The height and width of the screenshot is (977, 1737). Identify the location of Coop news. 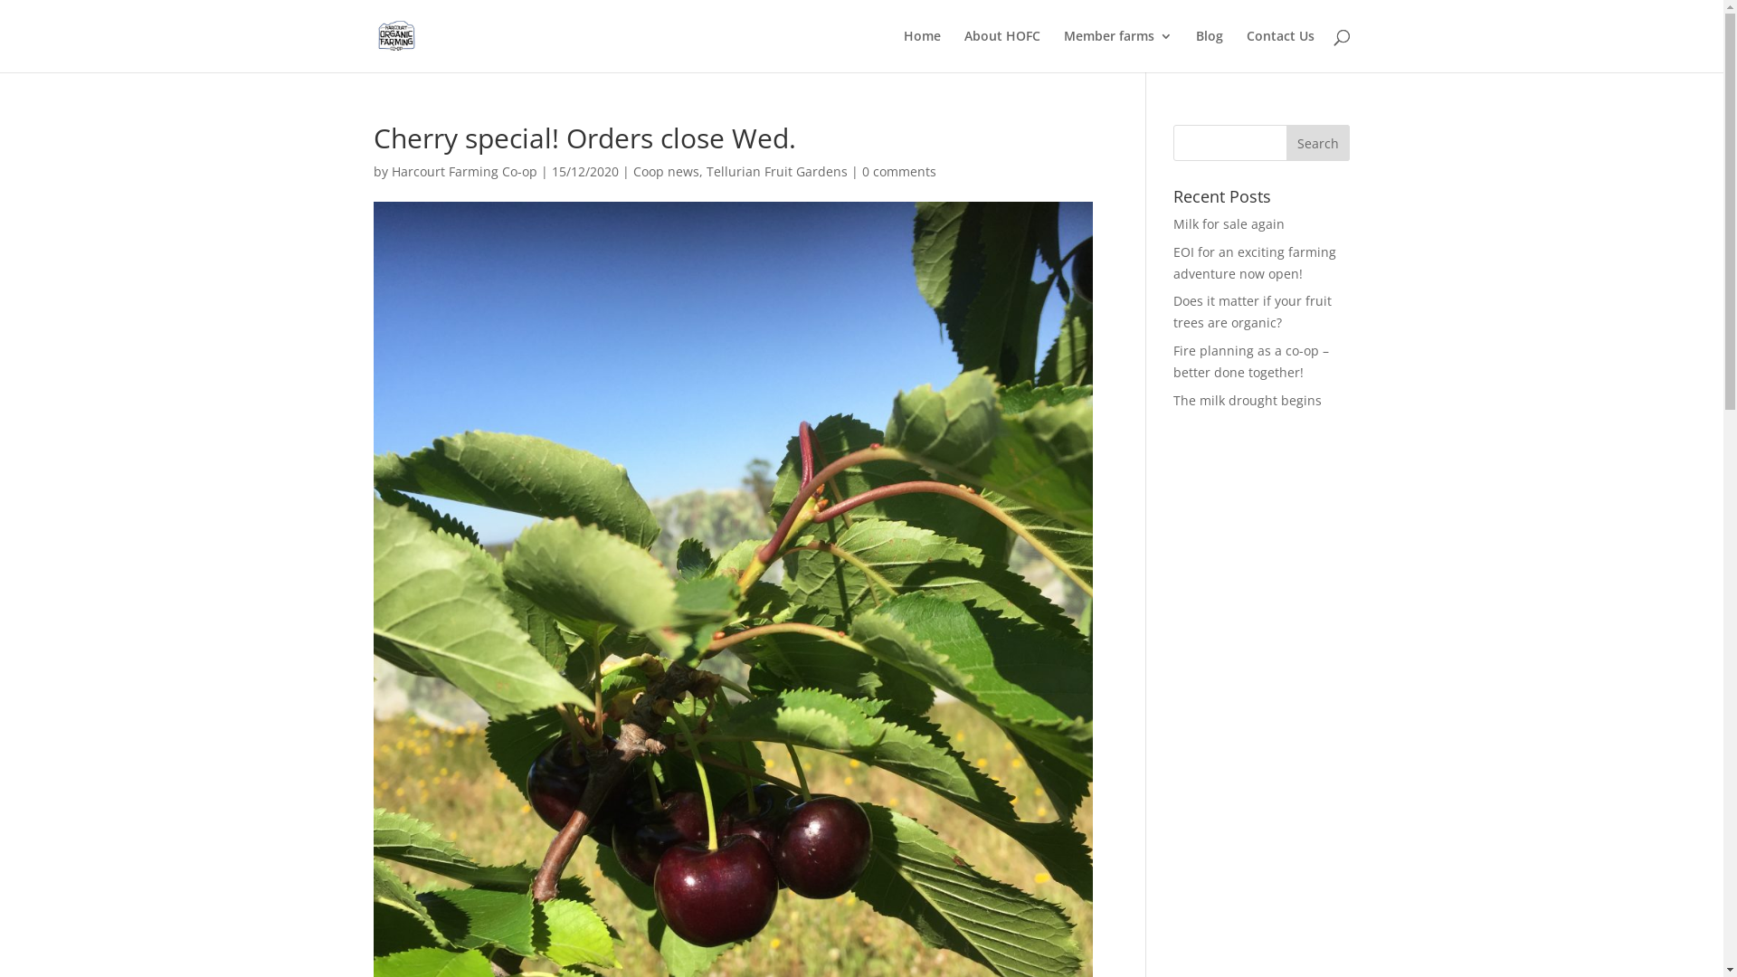
(666, 172).